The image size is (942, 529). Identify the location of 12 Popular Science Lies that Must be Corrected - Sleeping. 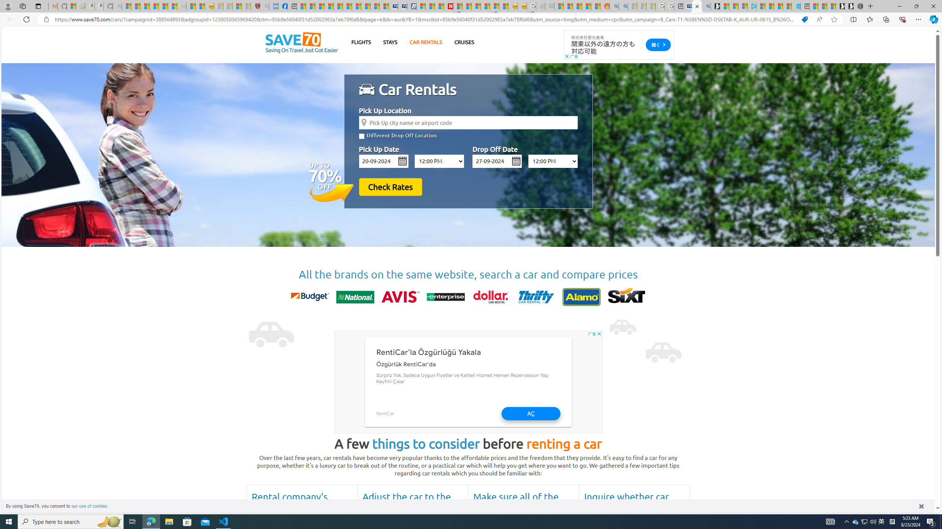
(246, 6).